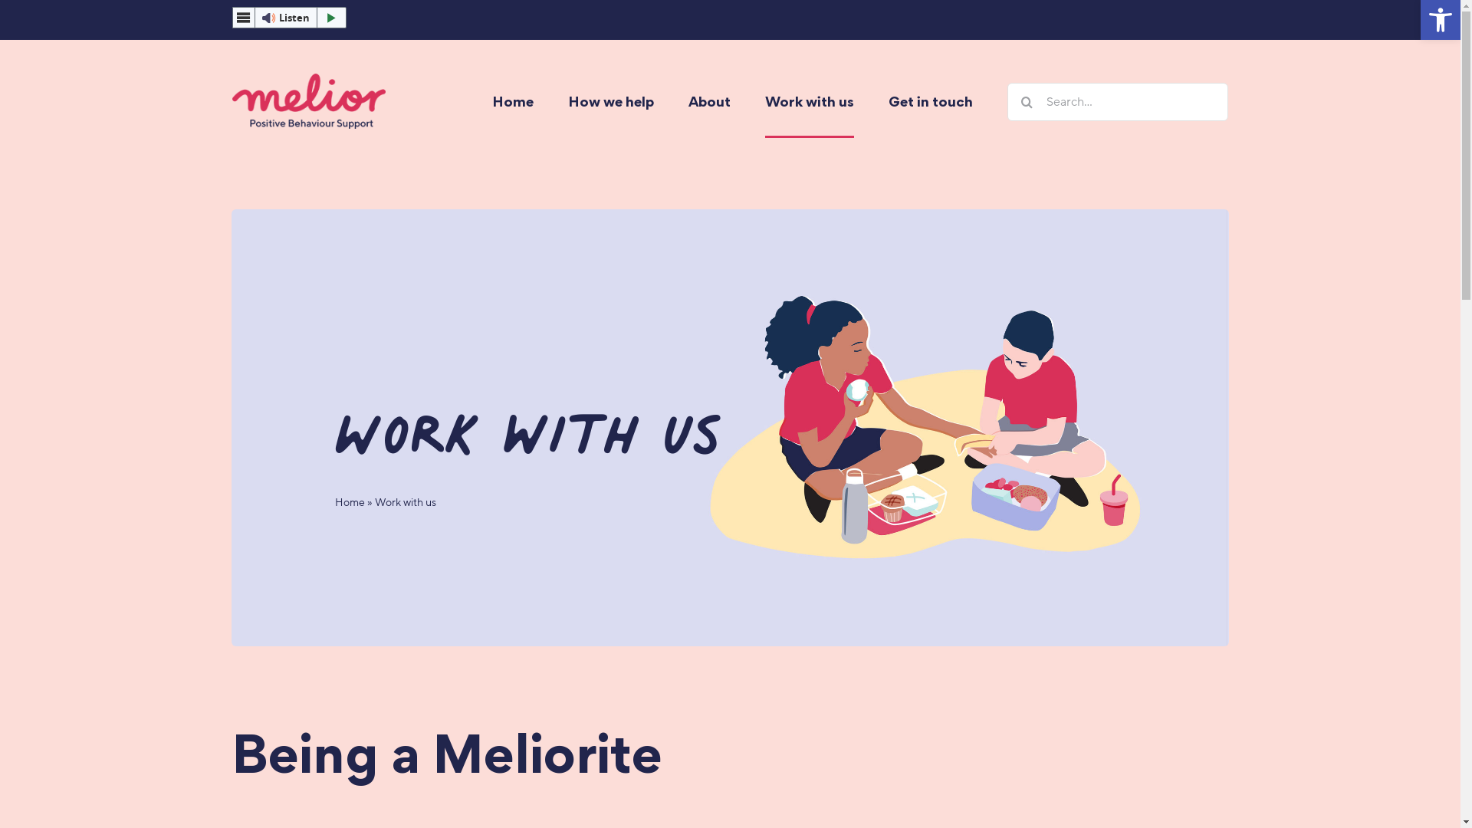 The width and height of the screenshot is (1472, 828). Describe the element at coordinates (513, 101) in the screenshot. I see `Home` at that location.